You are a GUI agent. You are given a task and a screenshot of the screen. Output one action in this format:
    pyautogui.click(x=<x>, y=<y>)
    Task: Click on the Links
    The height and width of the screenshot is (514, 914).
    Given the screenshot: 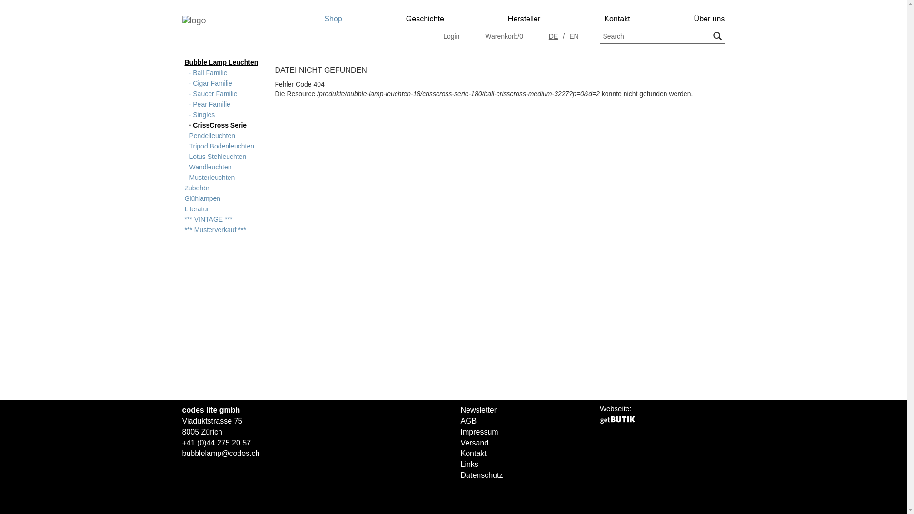 What is the action you would take?
    pyautogui.click(x=469, y=465)
    